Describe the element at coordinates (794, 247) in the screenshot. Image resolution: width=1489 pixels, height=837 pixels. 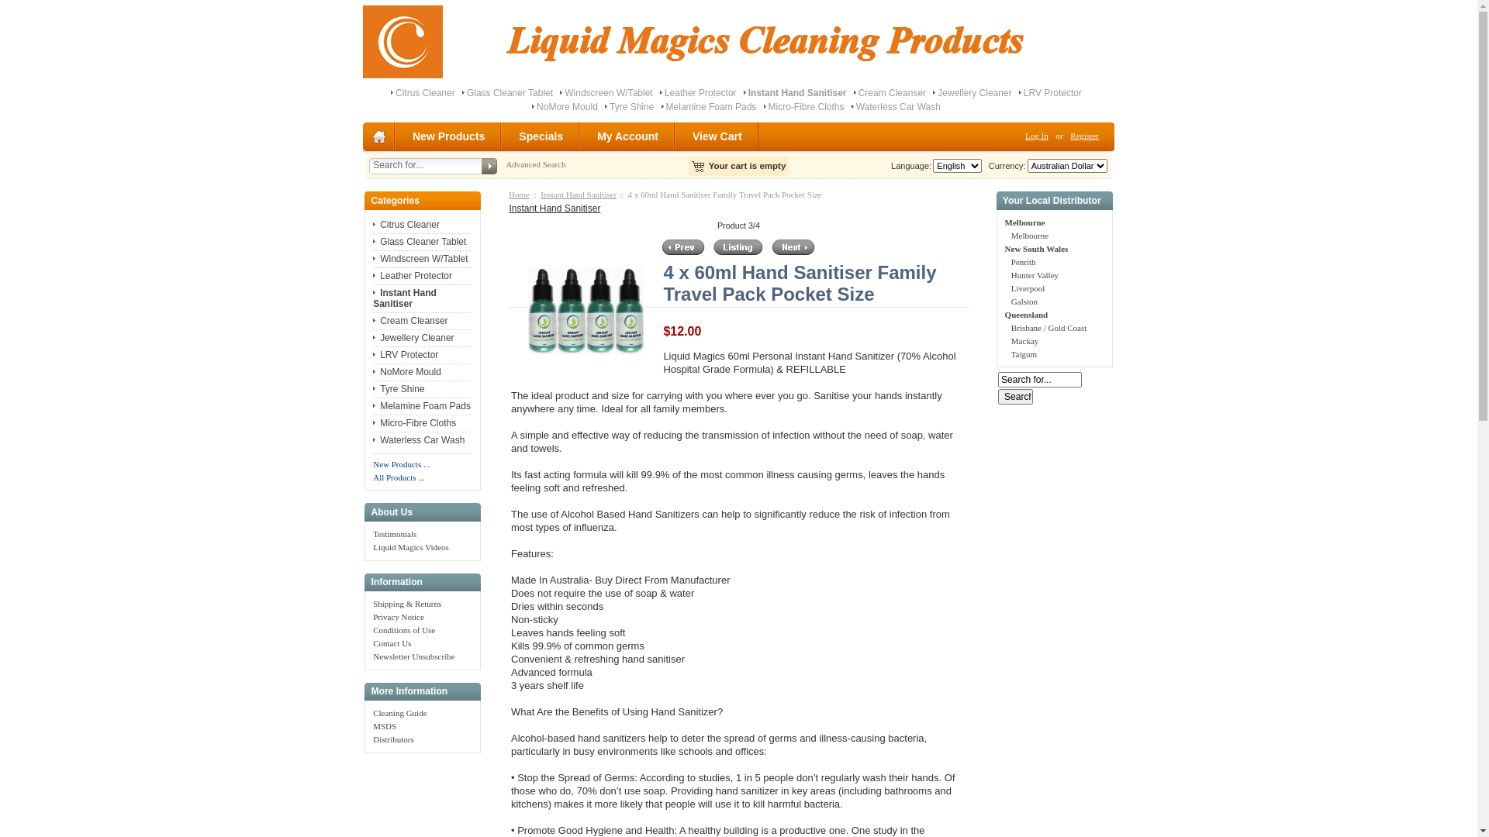
I see ` Next ` at that location.